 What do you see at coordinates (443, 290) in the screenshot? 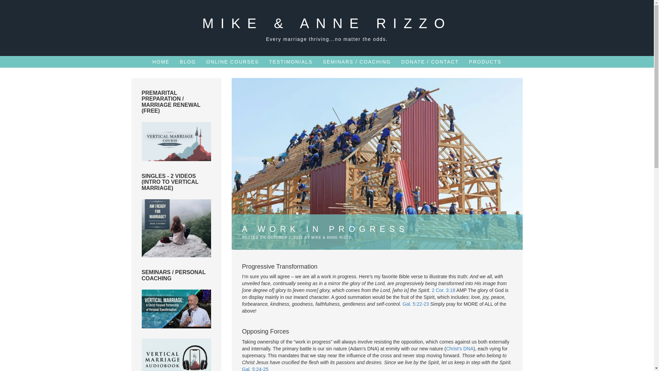
I see `2 Cor. 3:18` at bounding box center [443, 290].